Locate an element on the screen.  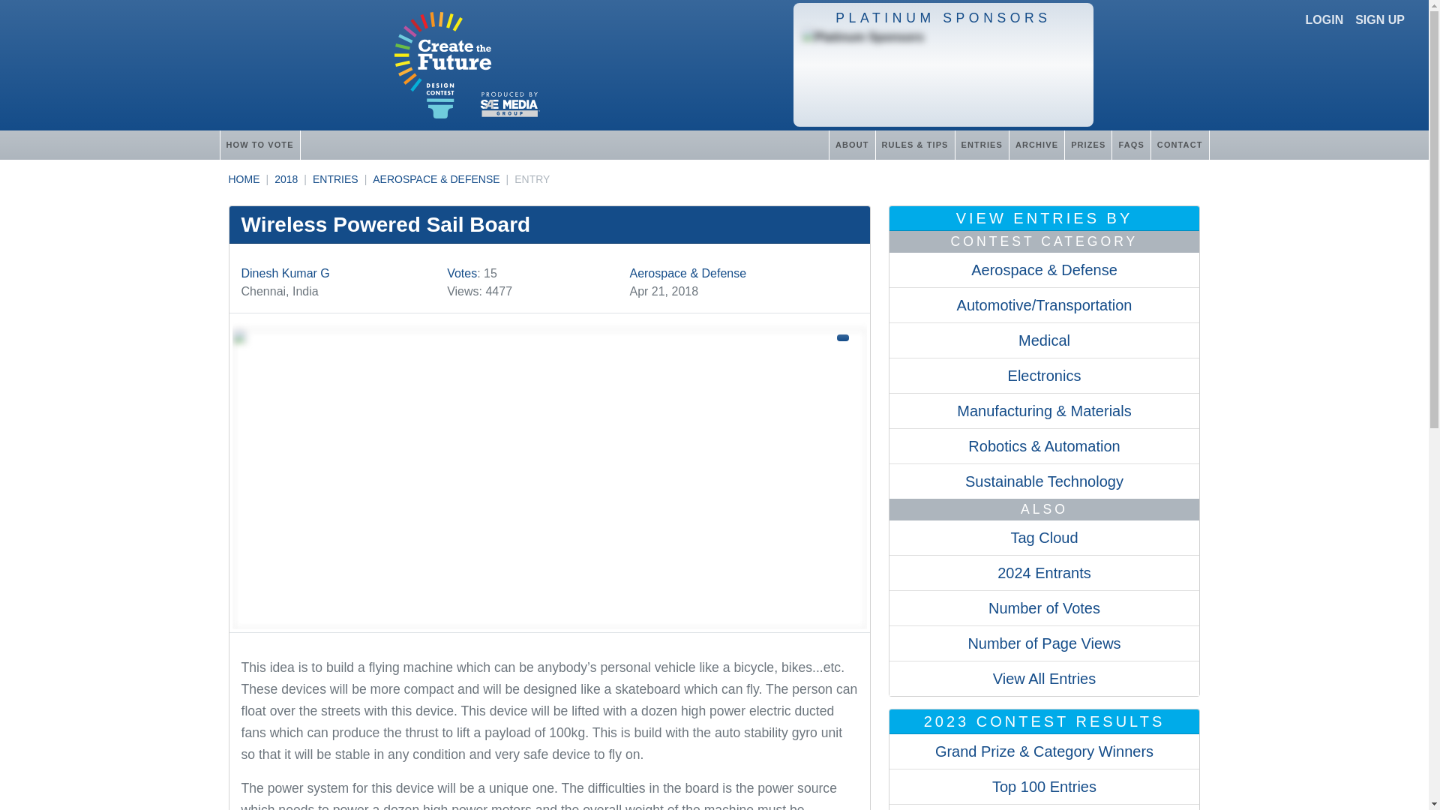
ARCHIVE is located at coordinates (1036, 144).